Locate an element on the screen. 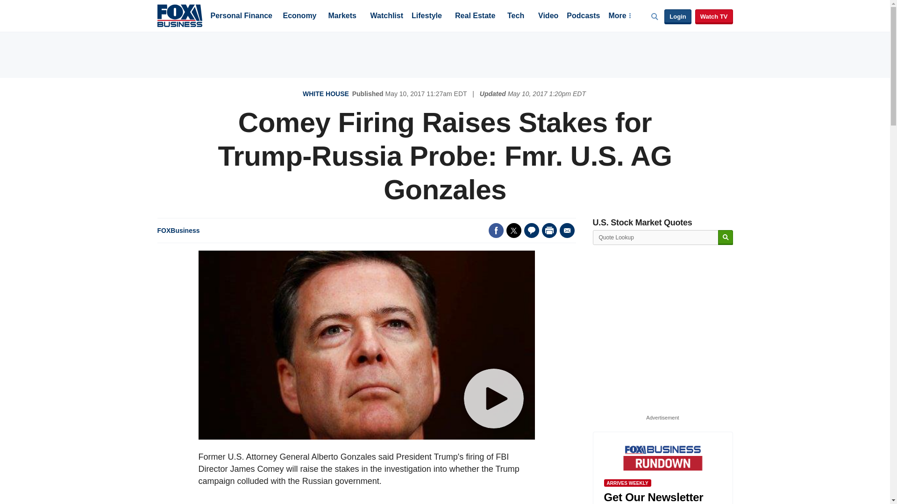 The image size is (897, 504). Personal Finance is located at coordinates (241, 16).